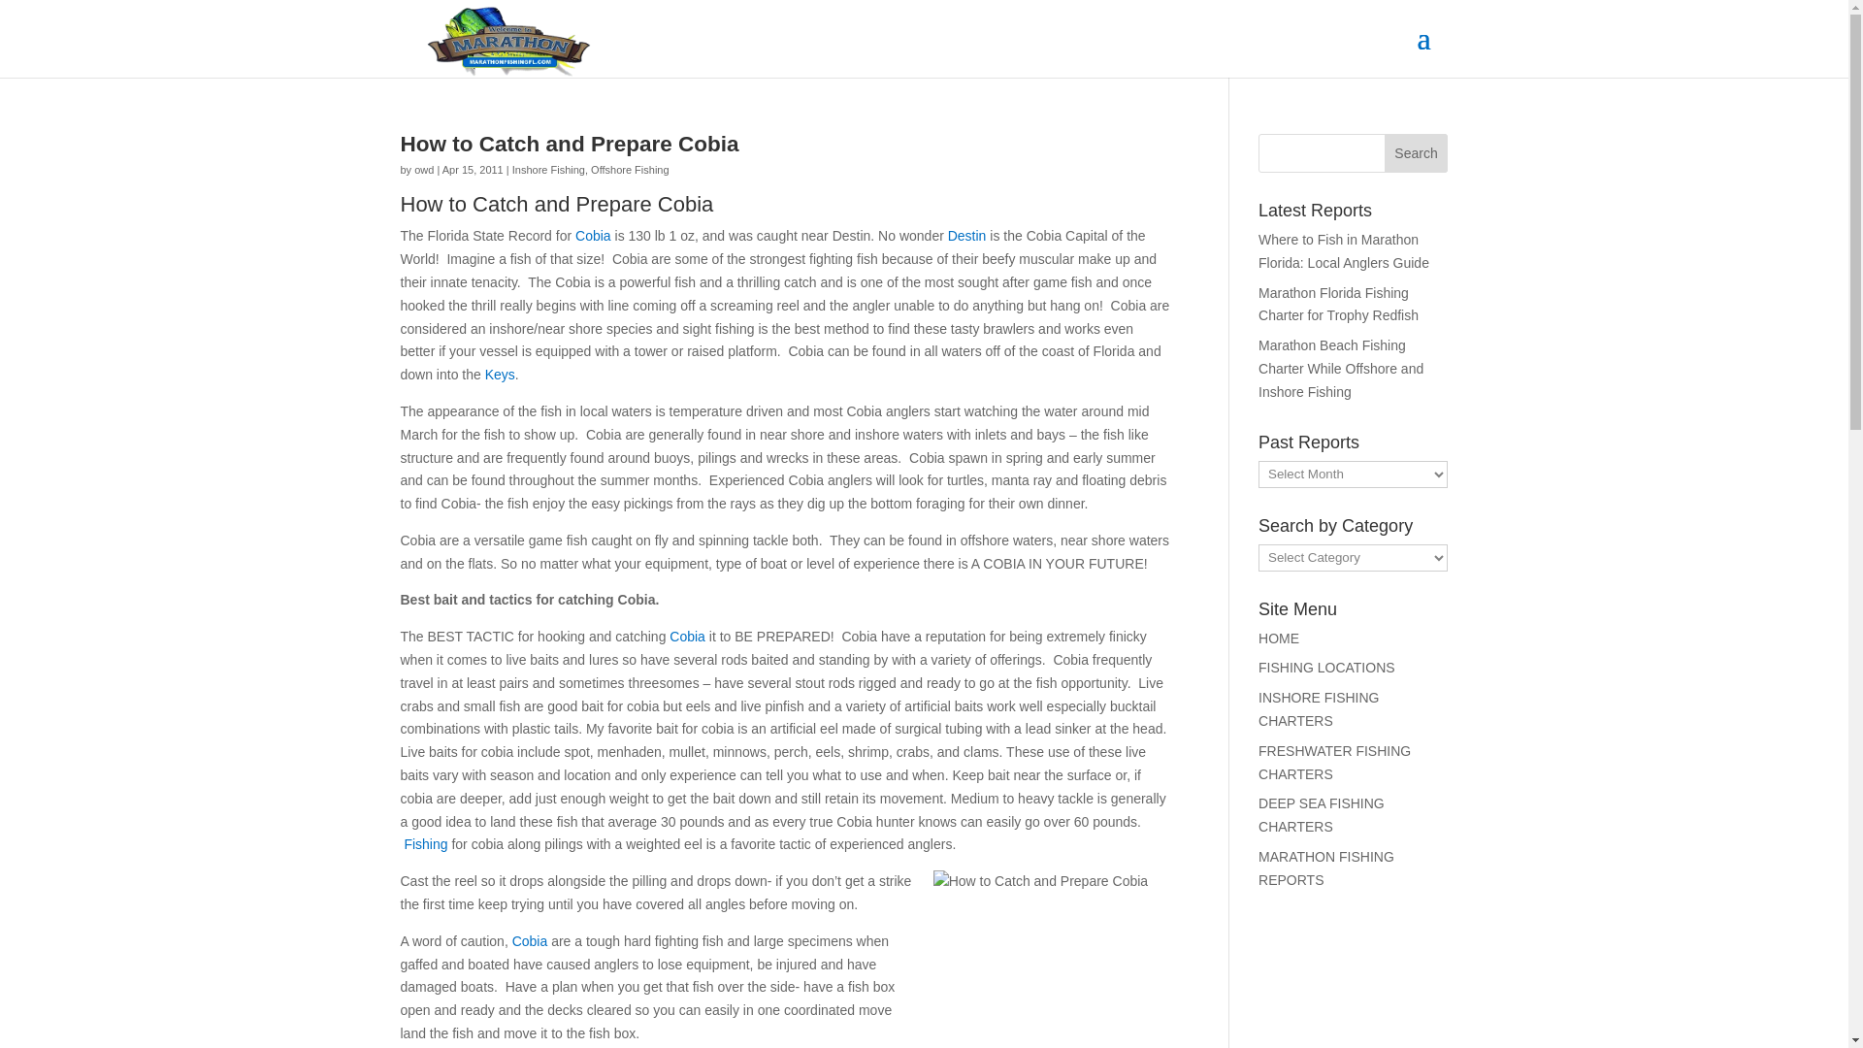  I want to click on FRESHWATER FISHING CHARTERS, so click(1334, 762).